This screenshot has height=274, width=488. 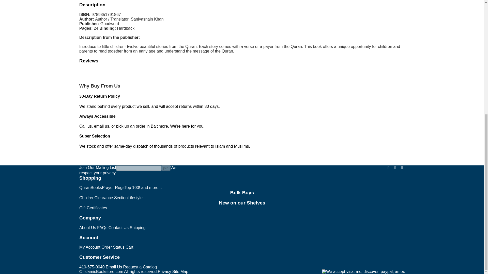 I want to click on We respect your privacy, so click(x=128, y=170).